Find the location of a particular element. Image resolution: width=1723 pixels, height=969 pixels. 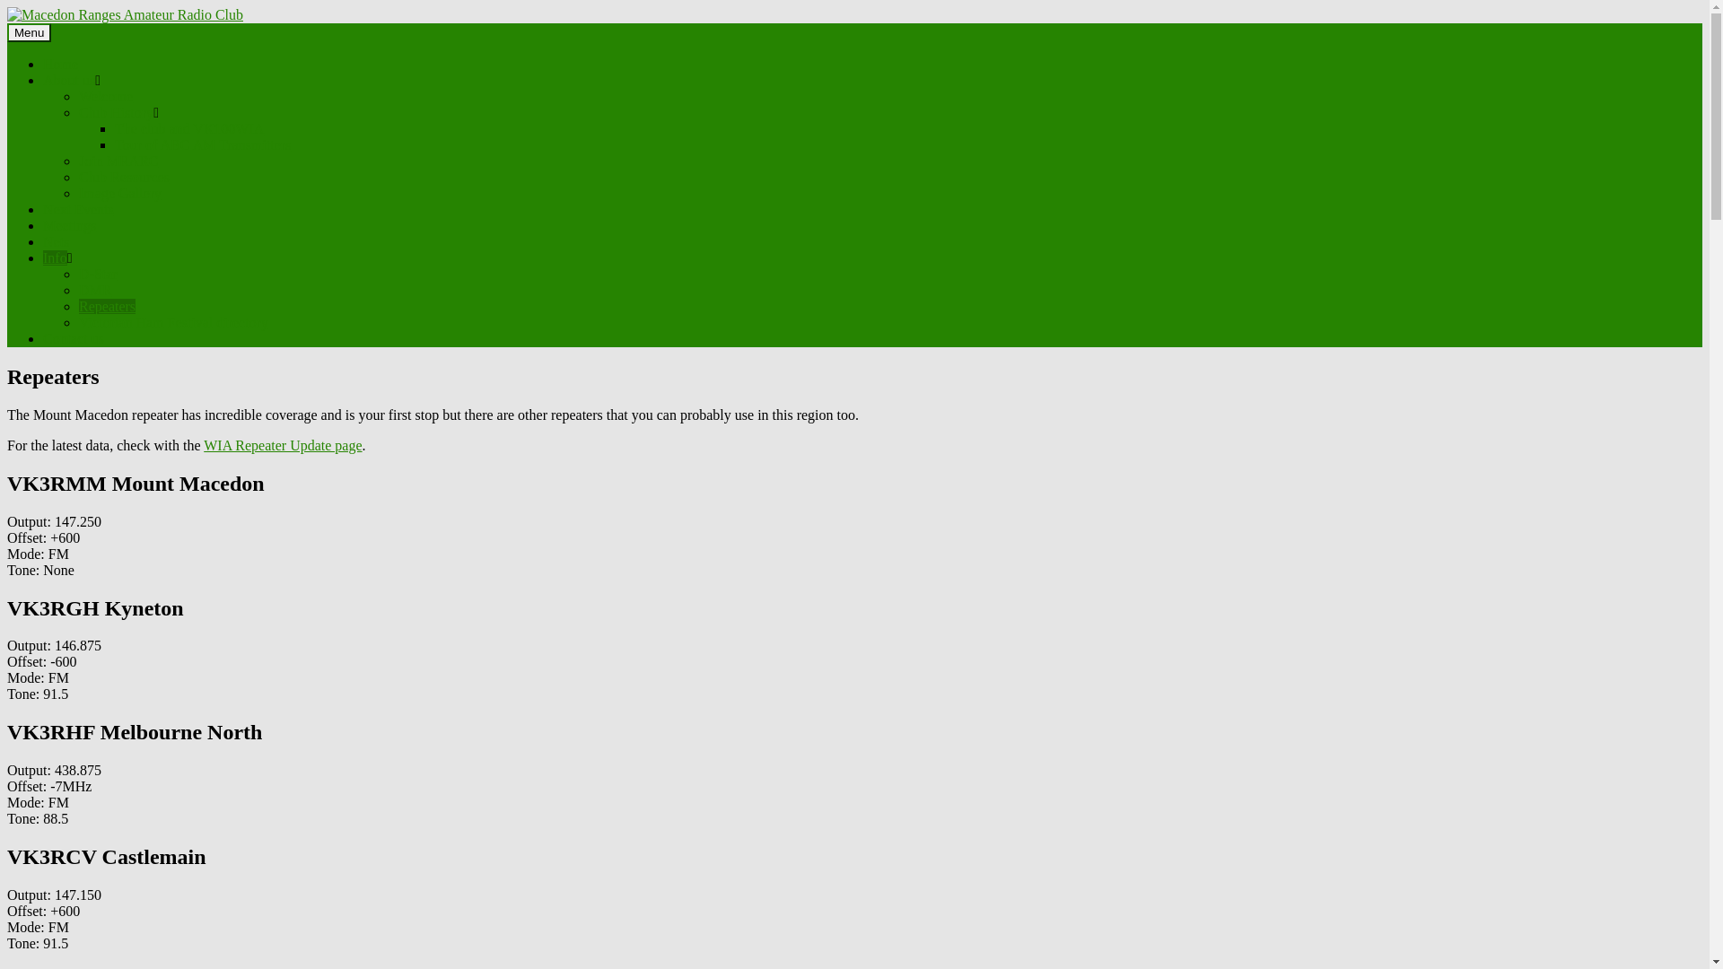

Club History is located at coordinates (117, 113).